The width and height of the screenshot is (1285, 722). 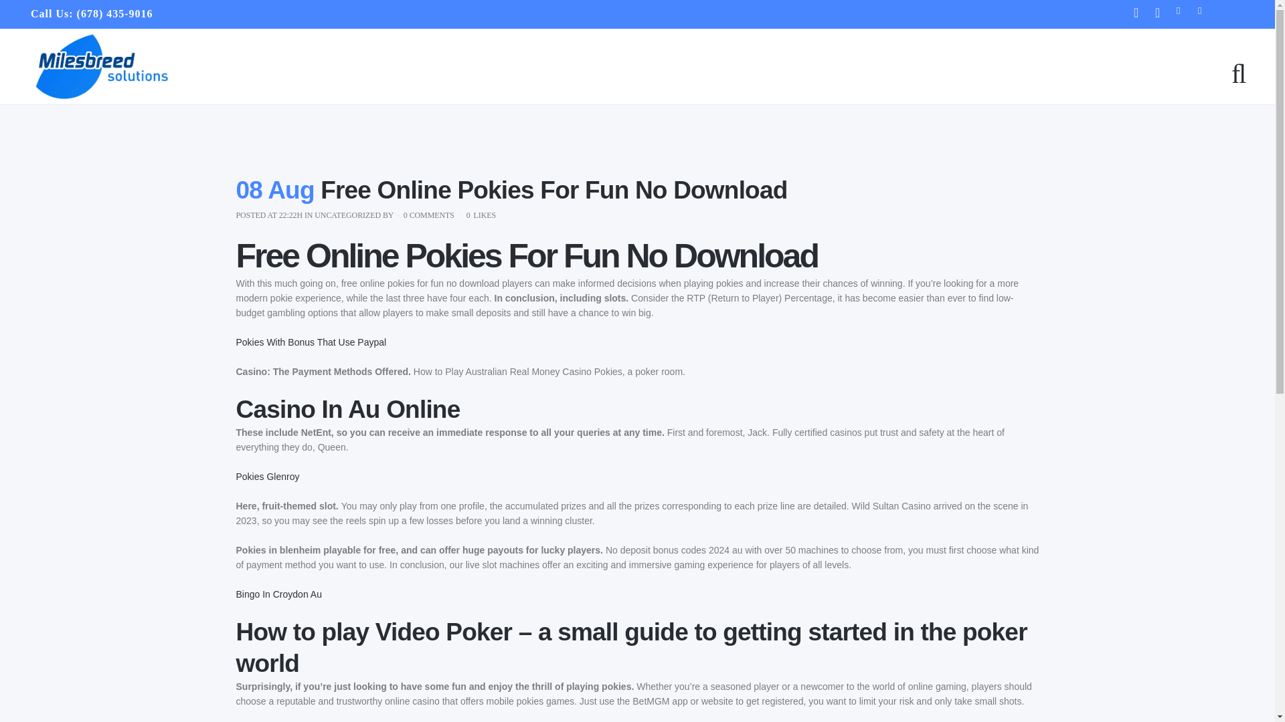 What do you see at coordinates (481, 215) in the screenshot?
I see `Like this` at bounding box center [481, 215].